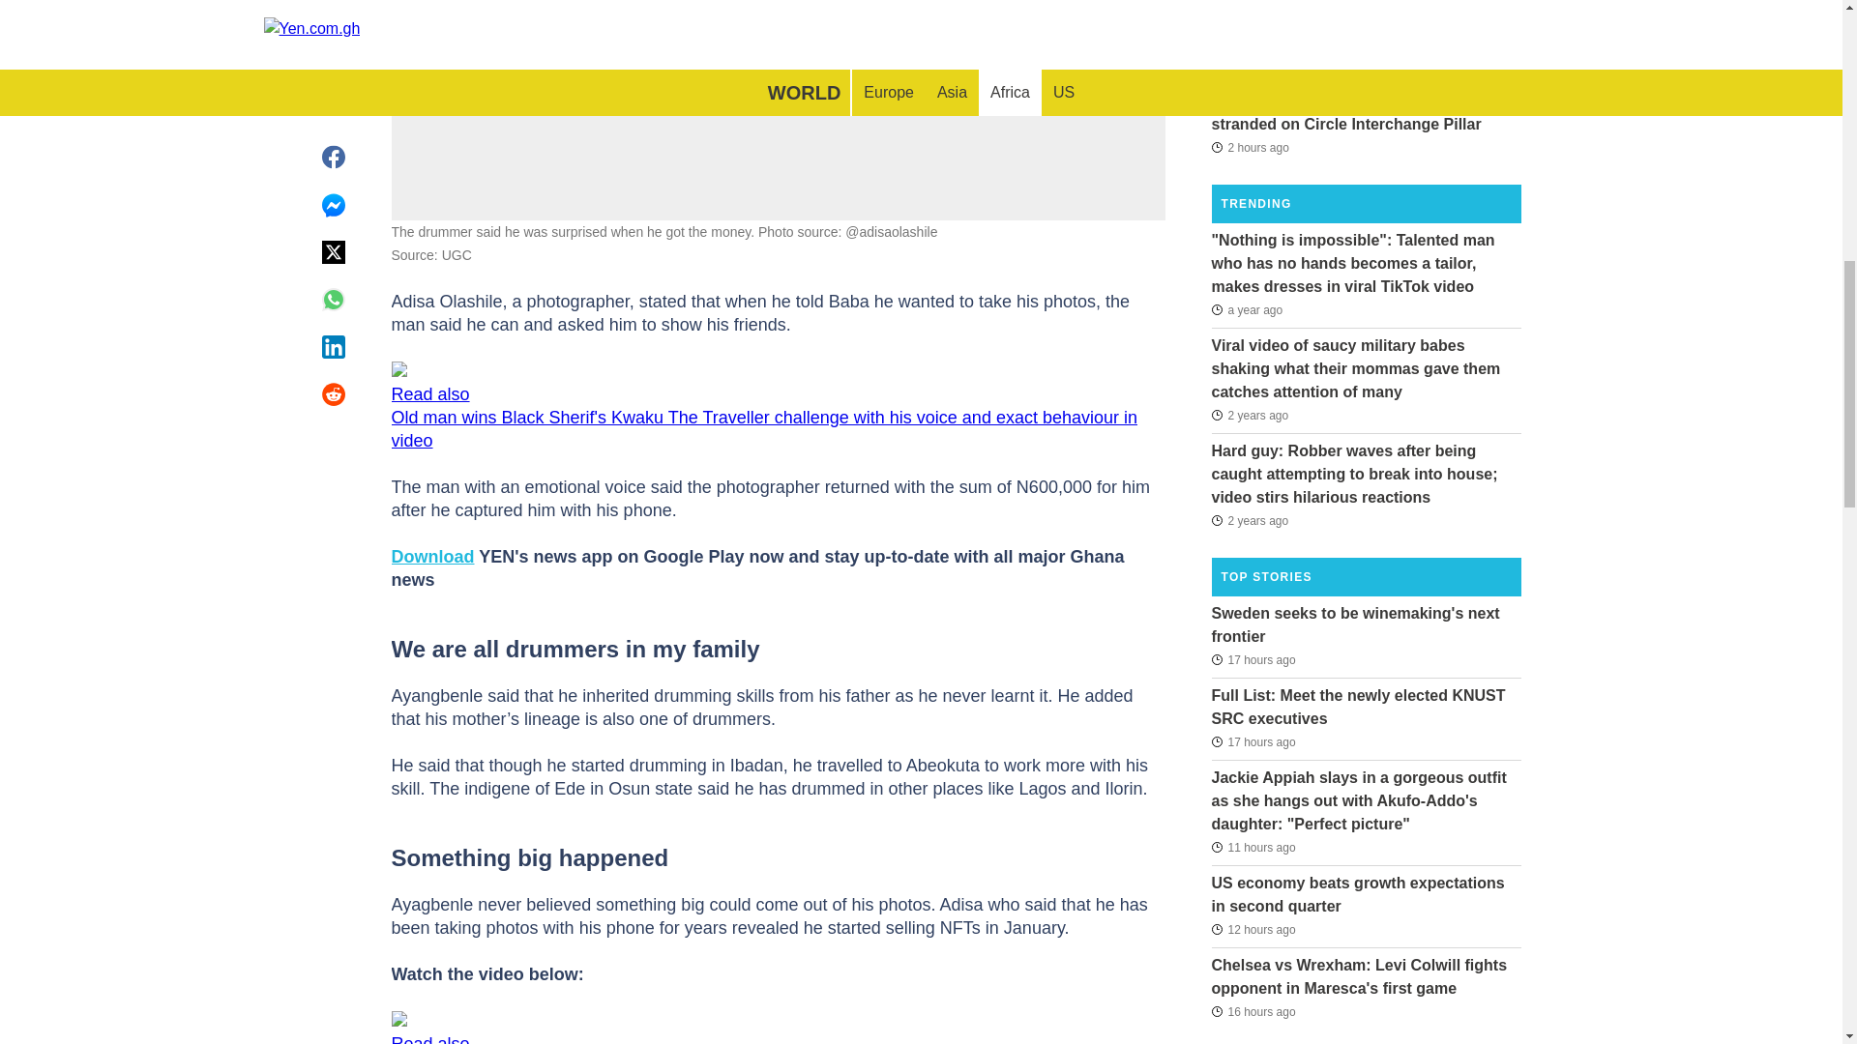 Image resolution: width=1857 pixels, height=1044 pixels. Describe the element at coordinates (1250, 415) in the screenshot. I see `2022-05-27T14:44:20Z` at that location.